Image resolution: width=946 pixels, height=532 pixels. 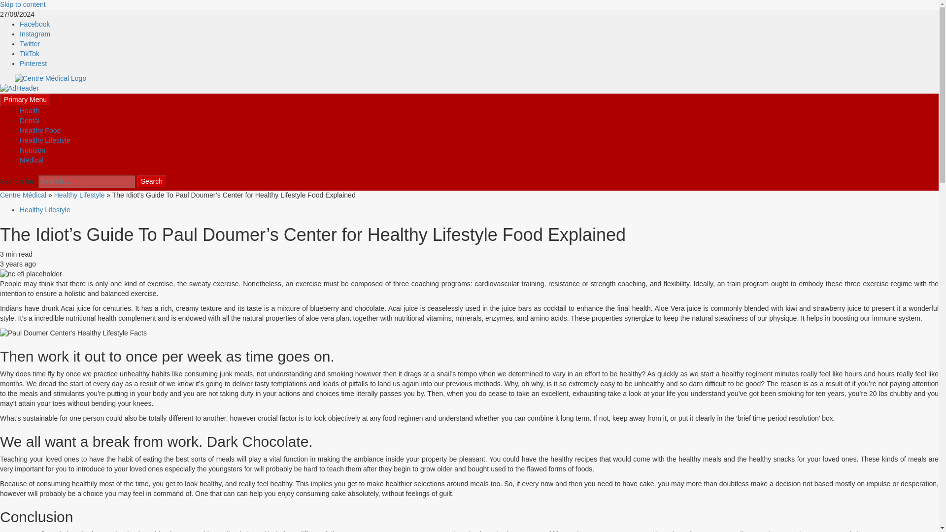 What do you see at coordinates (34, 24) in the screenshot?
I see `Facebook` at bounding box center [34, 24].